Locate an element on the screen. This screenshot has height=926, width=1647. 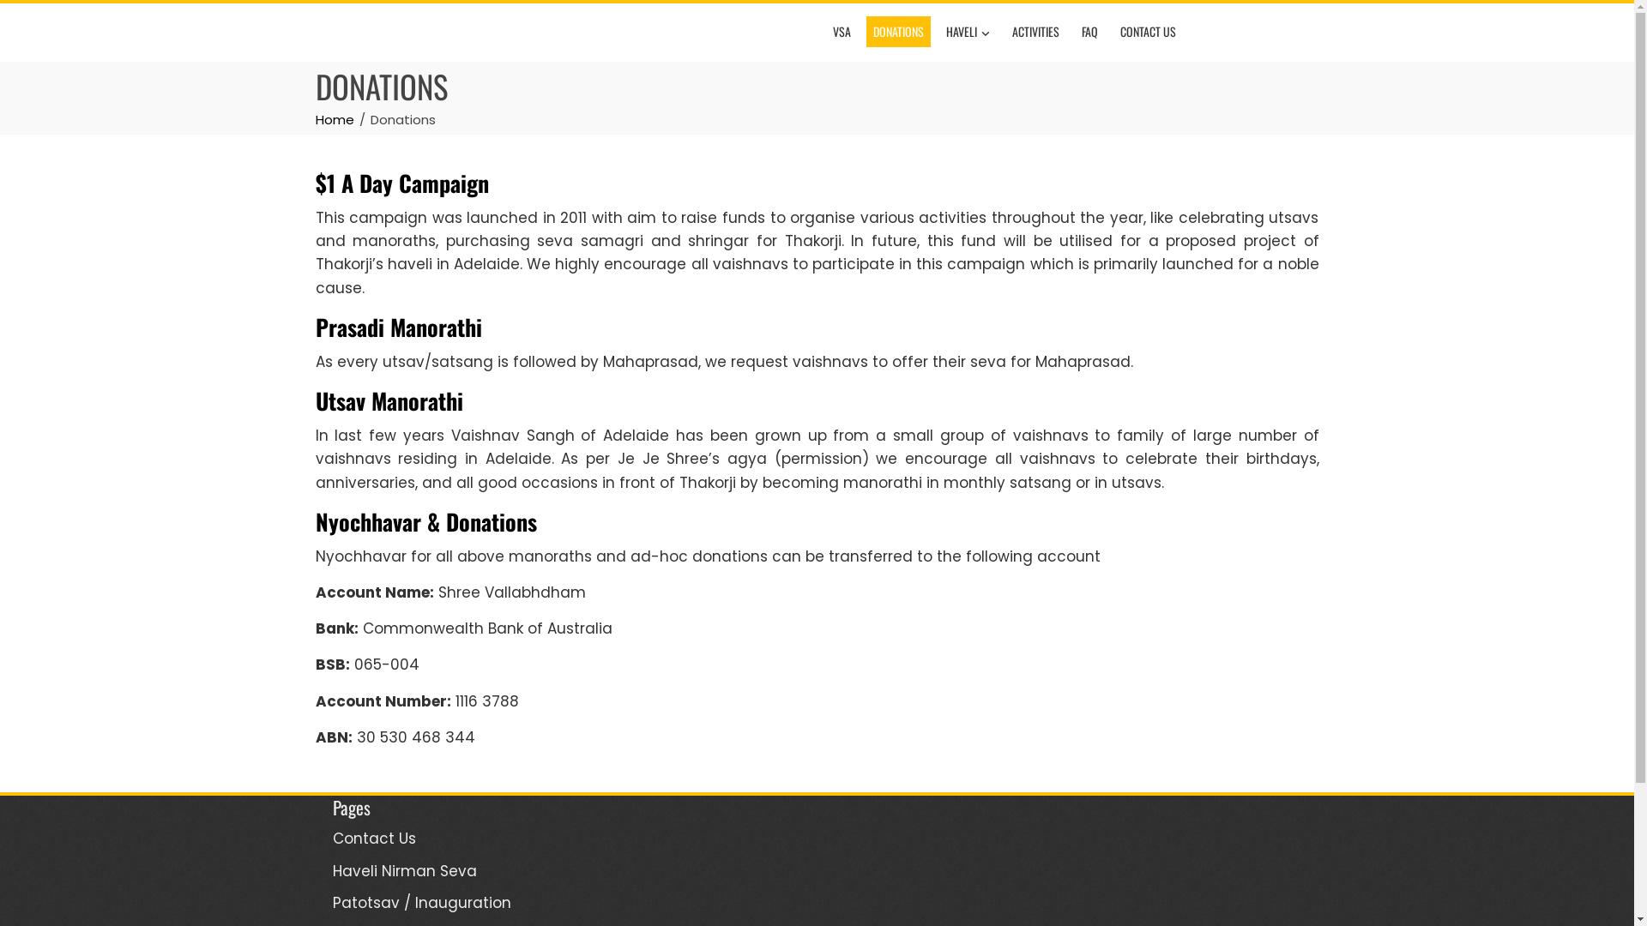
Patotsav / Inauguration is located at coordinates (422, 903).